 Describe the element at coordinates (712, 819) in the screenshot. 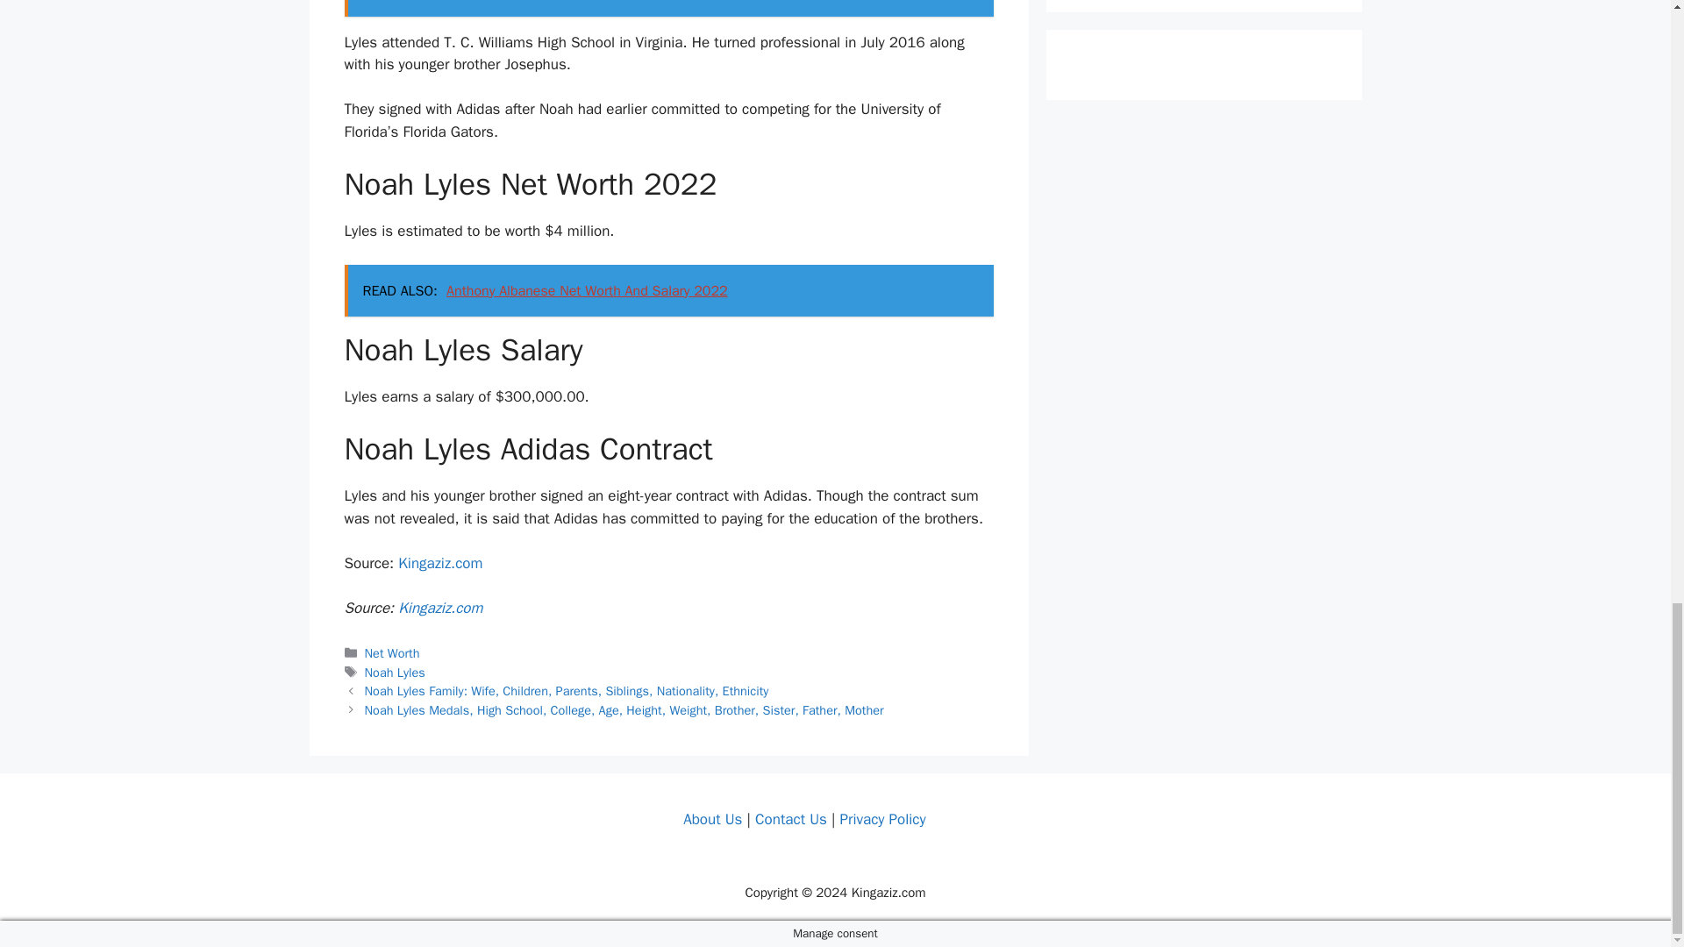

I see `About Us` at that location.